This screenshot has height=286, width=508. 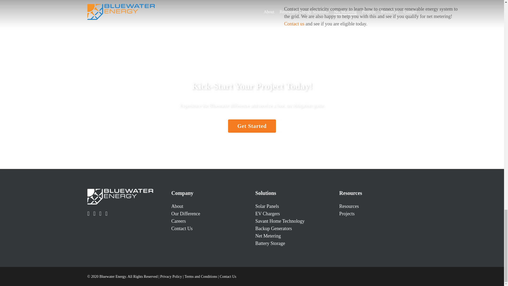 I want to click on About, so click(x=177, y=206).